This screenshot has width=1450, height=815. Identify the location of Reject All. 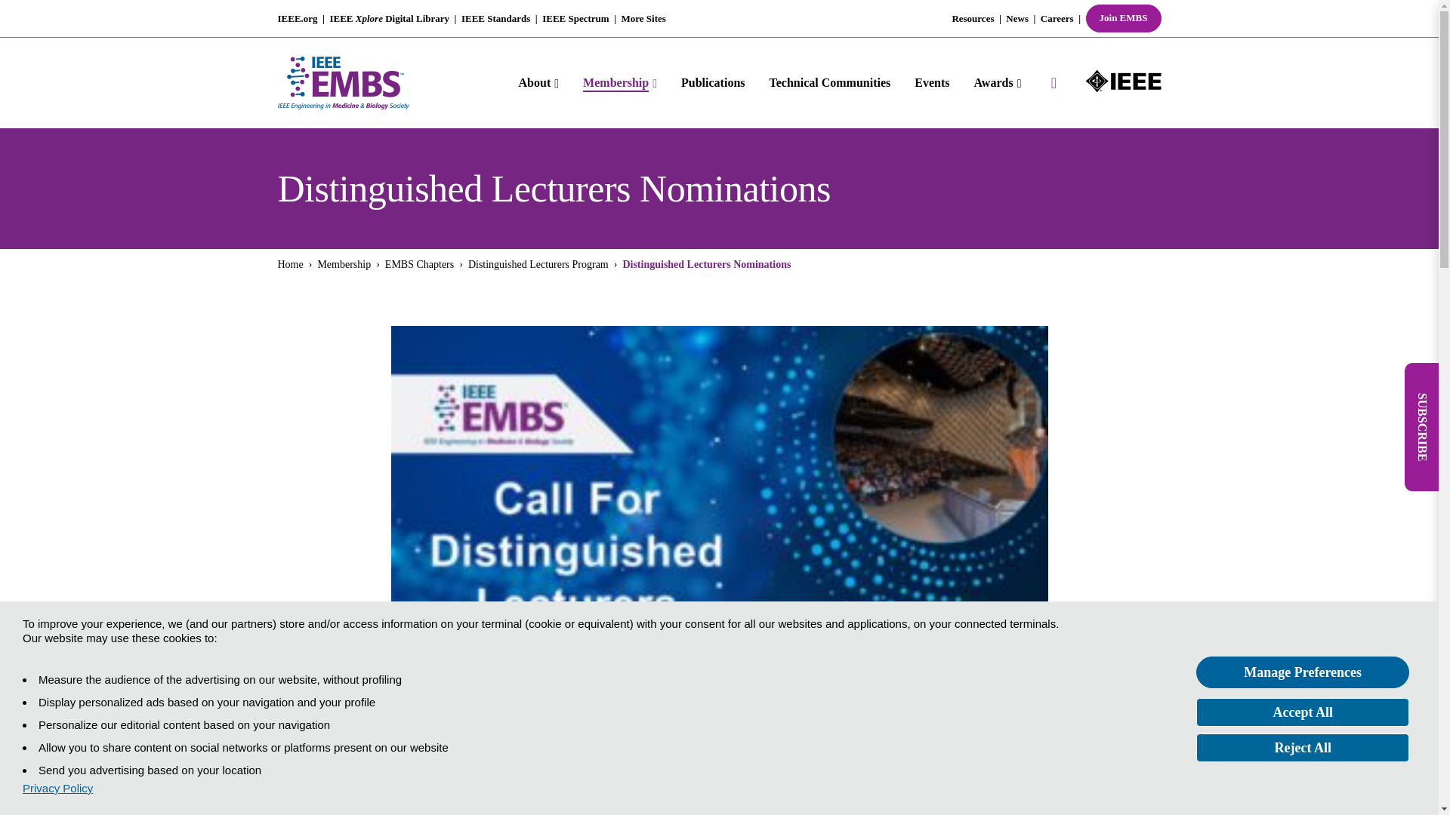
(1303, 747).